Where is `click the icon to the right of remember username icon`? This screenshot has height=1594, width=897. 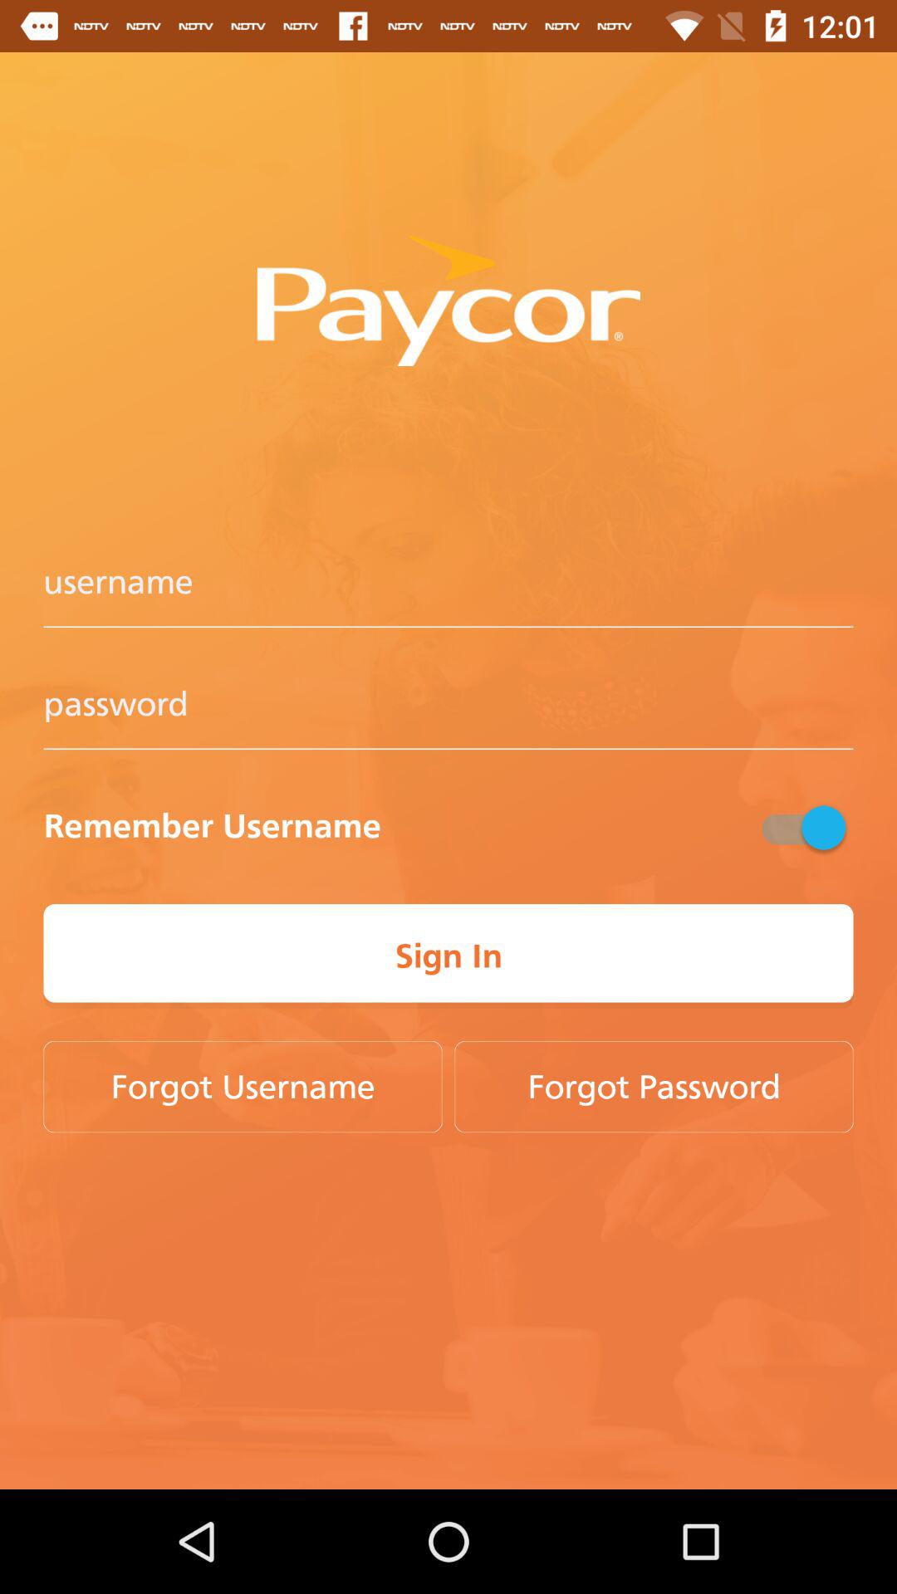 click the icon to the right of remember username icon is located at coordinates (801, 827).